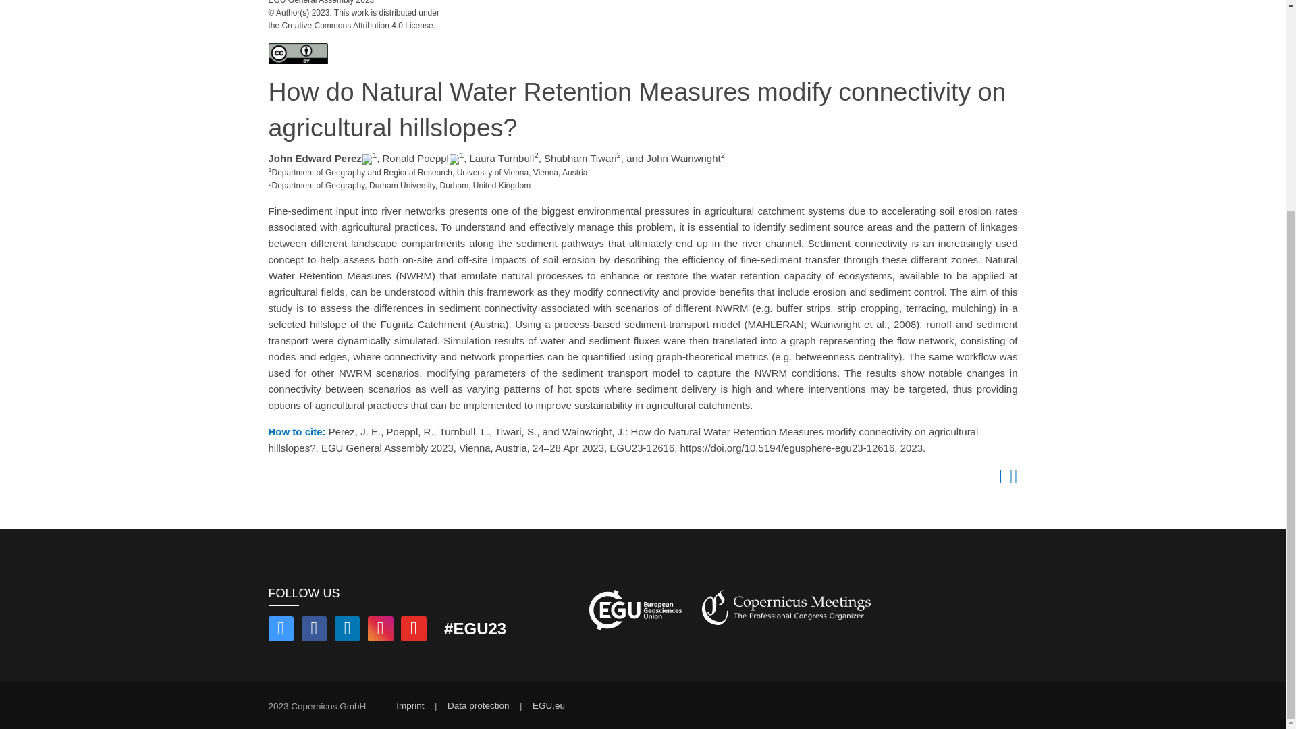 The width and height of the screenshot is (1296, 729). Describe the element at coordinates (281, 630) in the screenshot. I see `Follow us on Twitter` at that location.